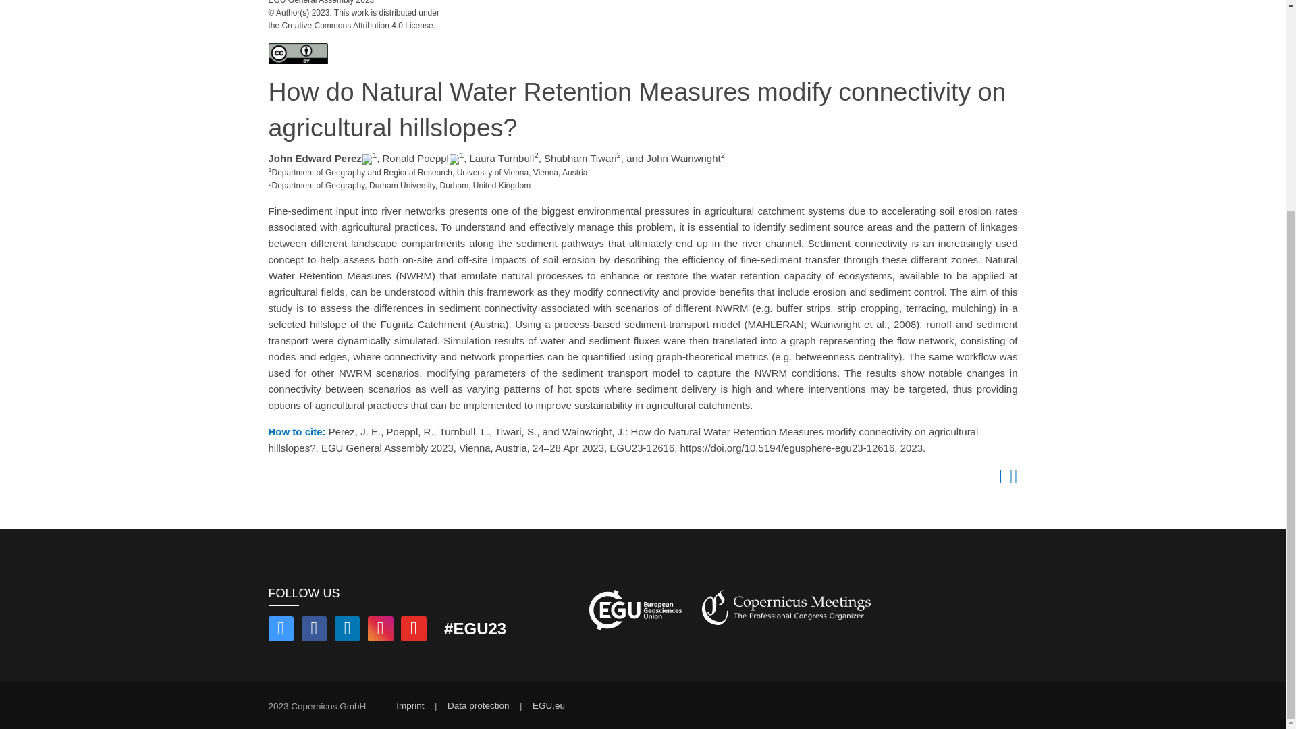 The width and height of the screenshot is (1296, 729). Describe the element at coordinates (281, 630) in the screenshot. I see `Follow us on Twitter` at that location.